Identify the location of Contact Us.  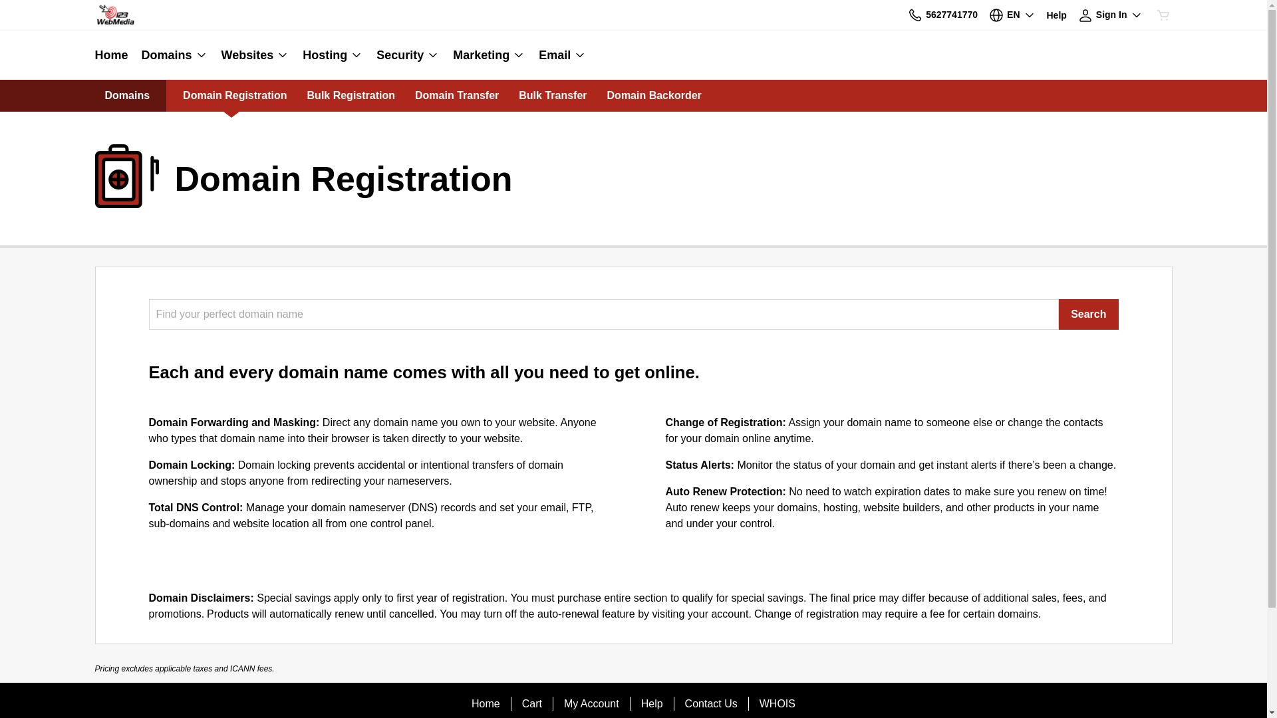
(712, 704).